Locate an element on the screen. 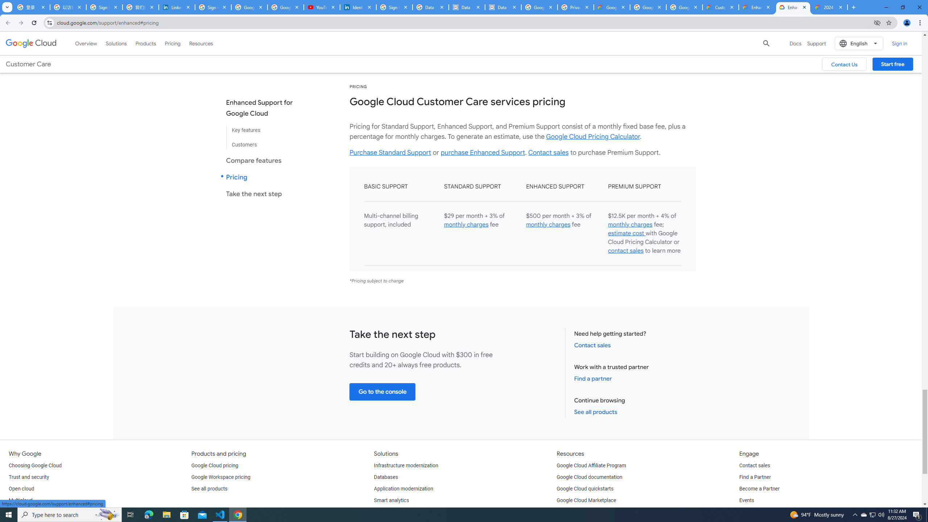 The width and height of the screenshot is (928, 522). Events is located at coordinates (746, 500).